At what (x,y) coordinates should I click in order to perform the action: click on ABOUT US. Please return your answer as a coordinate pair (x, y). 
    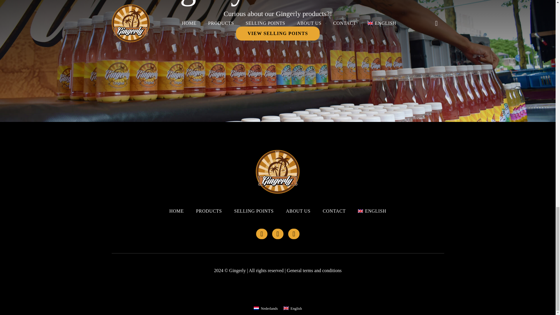
    Looking at the image, I should click on (298, 211).